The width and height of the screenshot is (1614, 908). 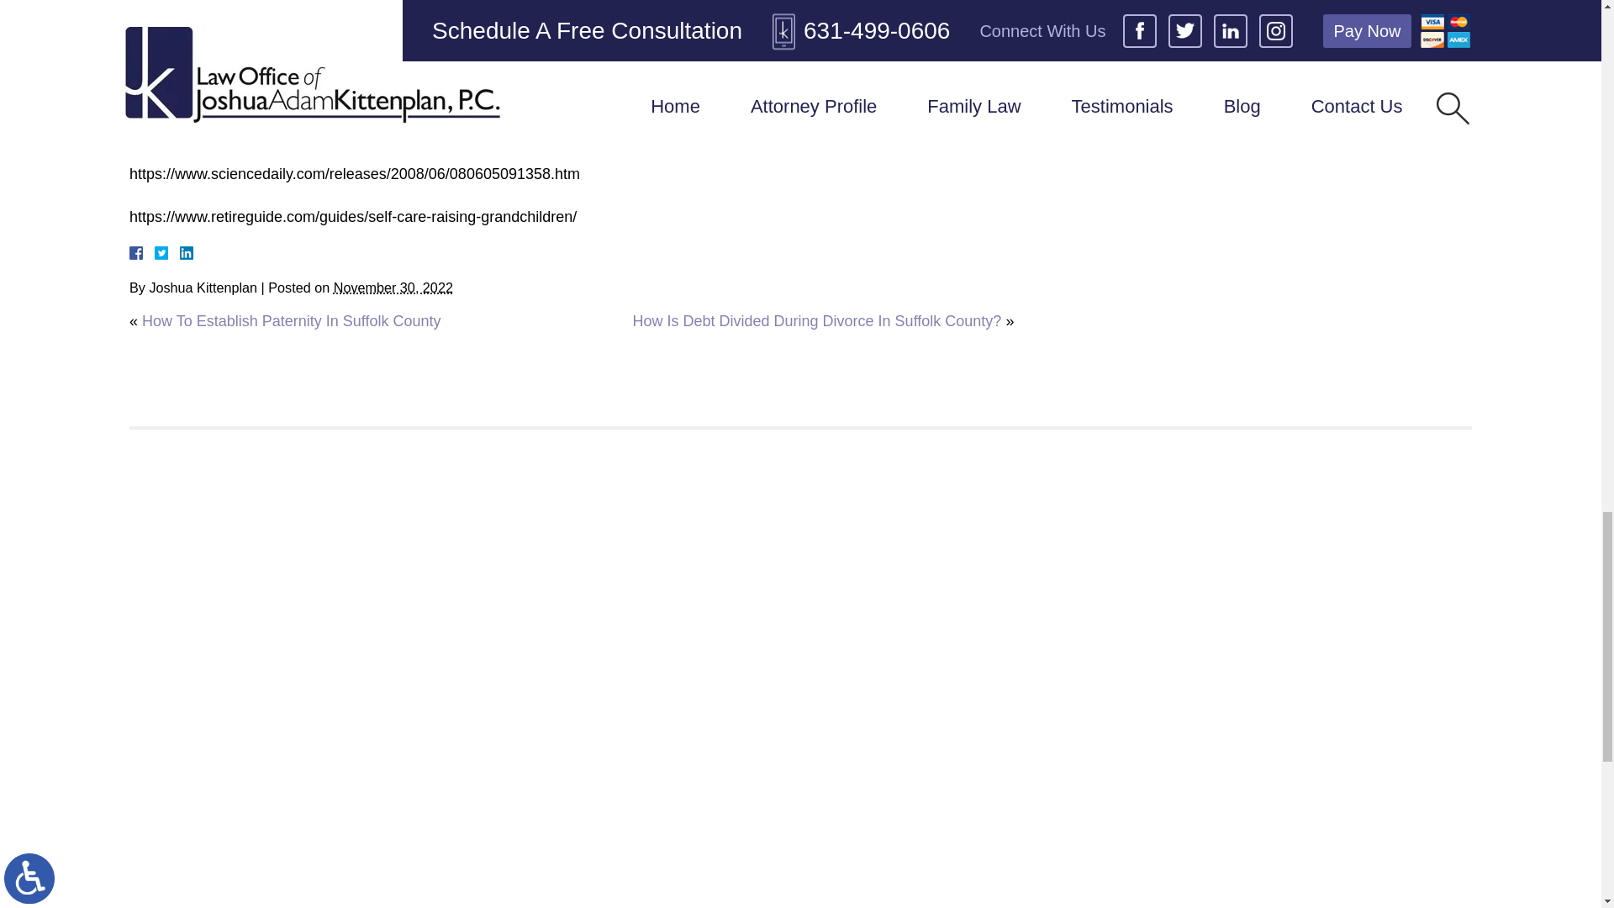 What do you see at coordinates (168, 252) in the screenshot?
I see `Twitter` at bounding box center [168, 252].